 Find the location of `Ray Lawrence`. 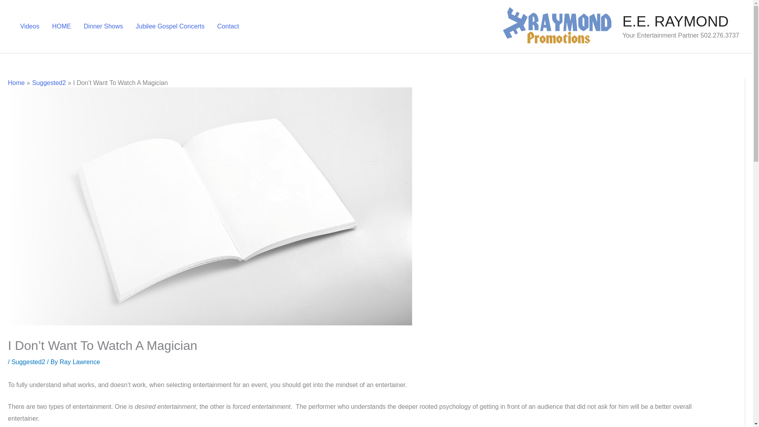

Ray Lawrence is located at coordinates (80, 362).